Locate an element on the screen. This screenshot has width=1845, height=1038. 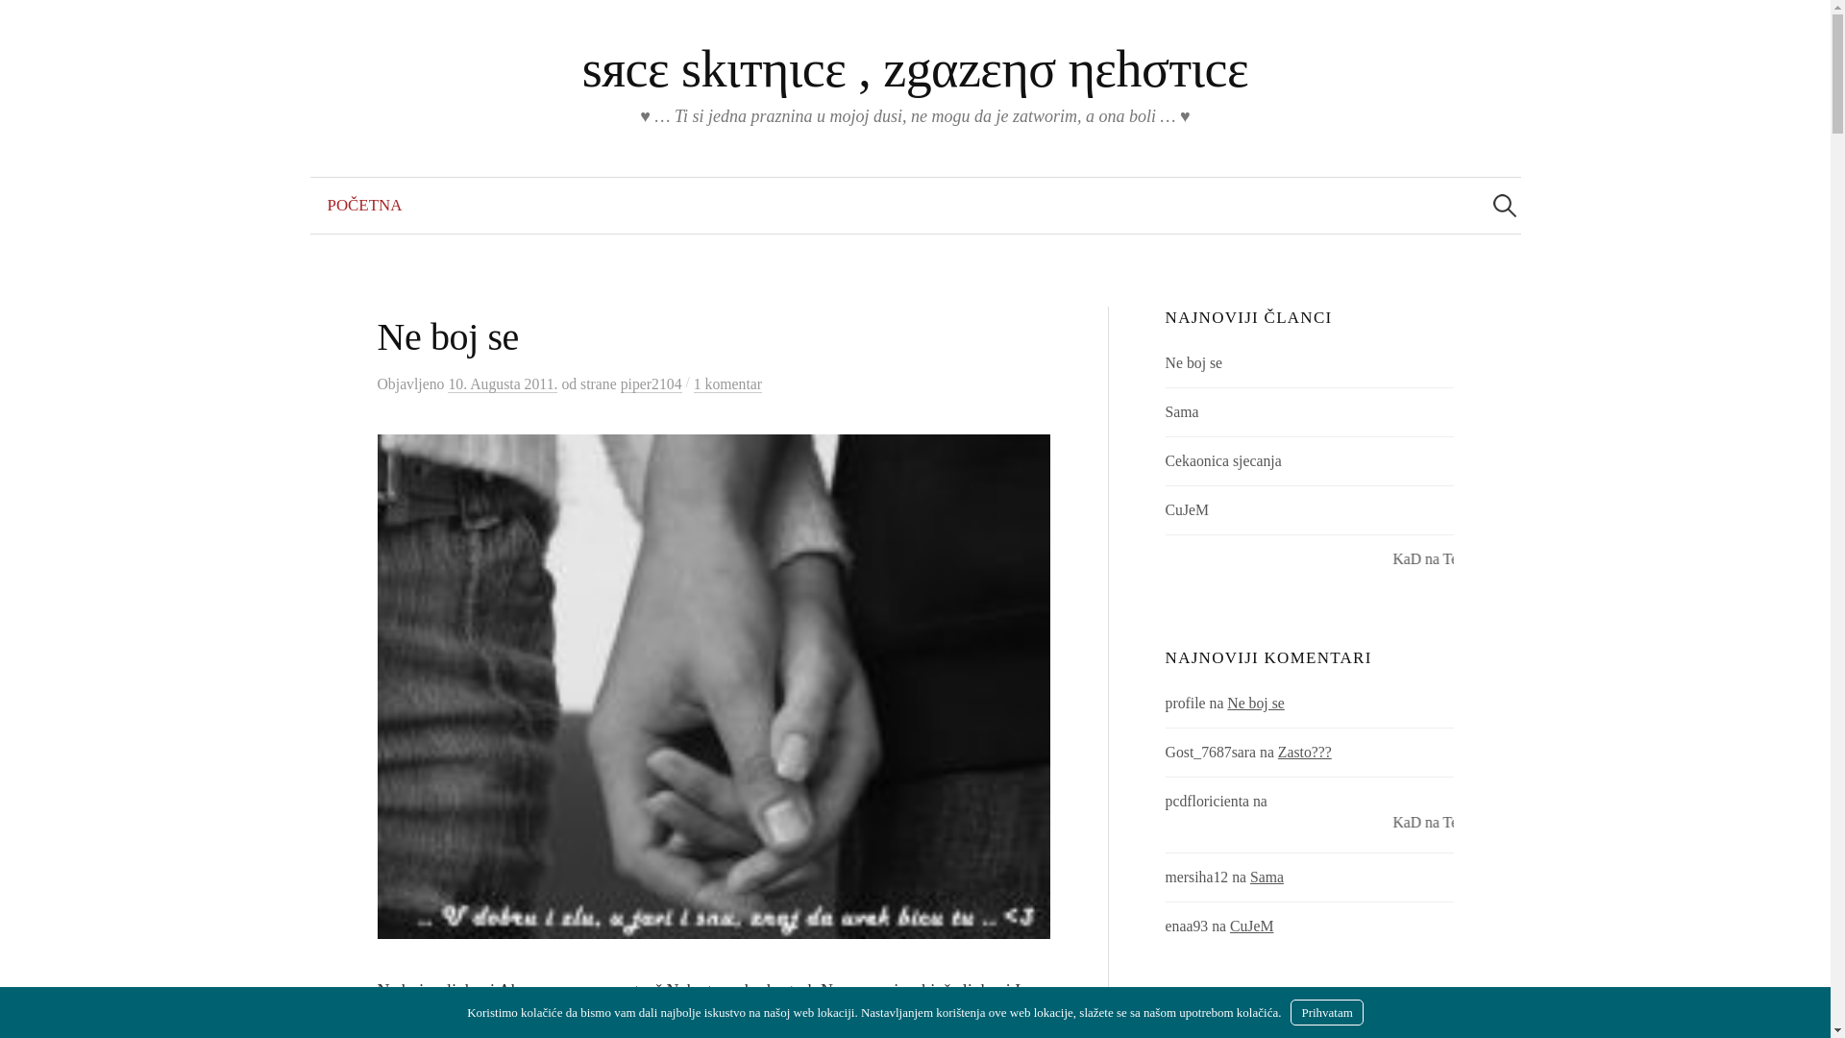
10. Augusta 2011. is located at coordinates (503, 384).